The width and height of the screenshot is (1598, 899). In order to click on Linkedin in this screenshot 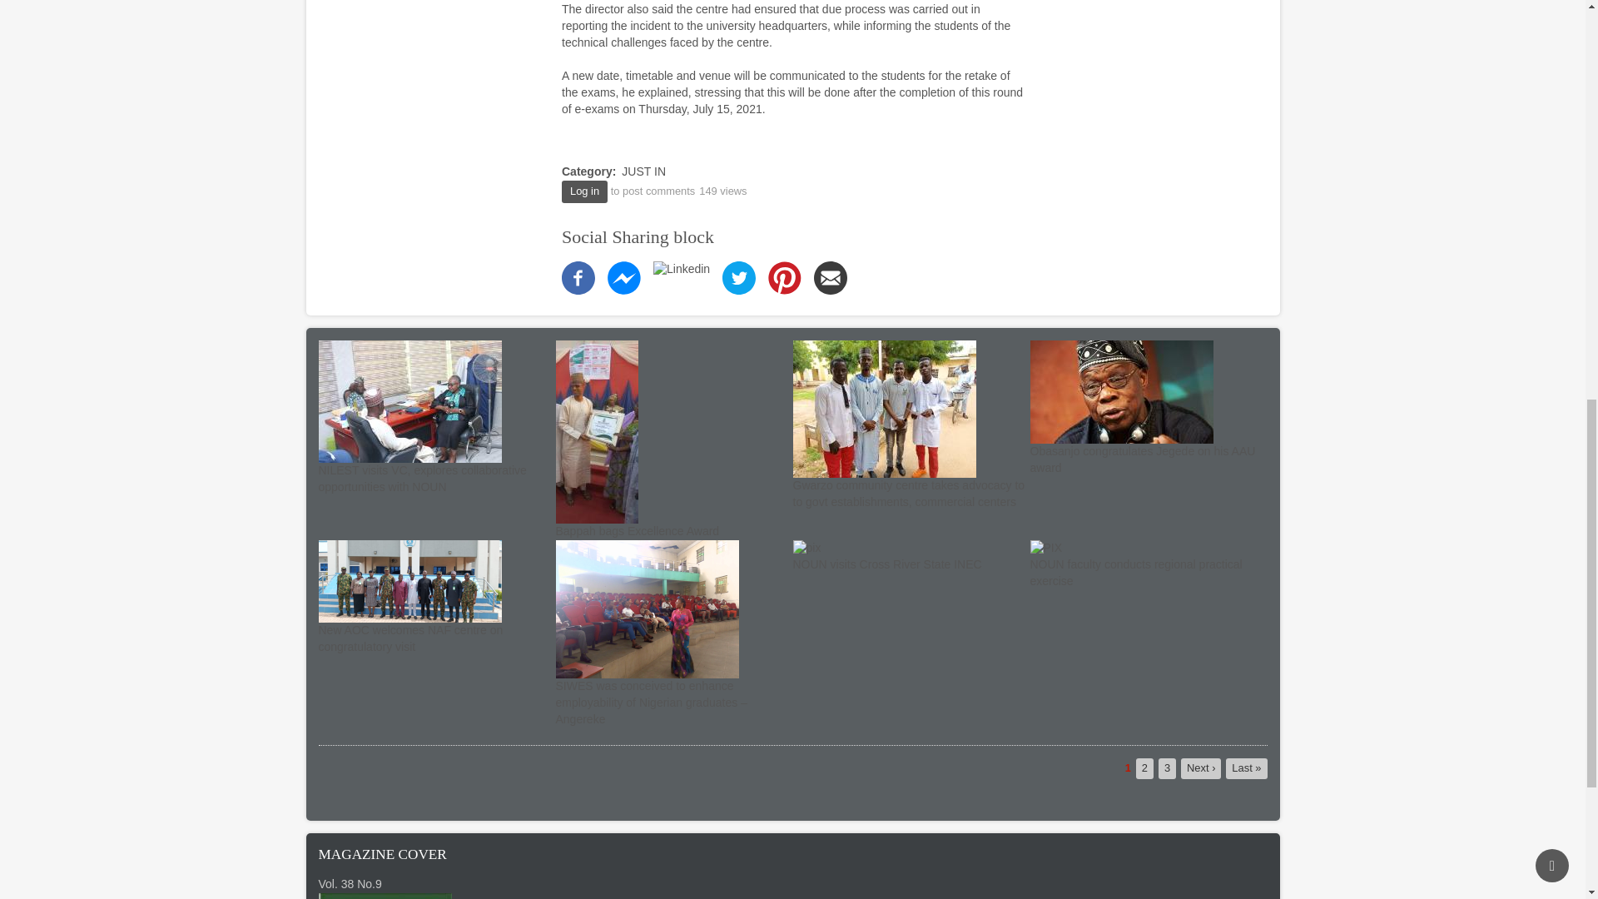, I will do `click(681, 268)`.